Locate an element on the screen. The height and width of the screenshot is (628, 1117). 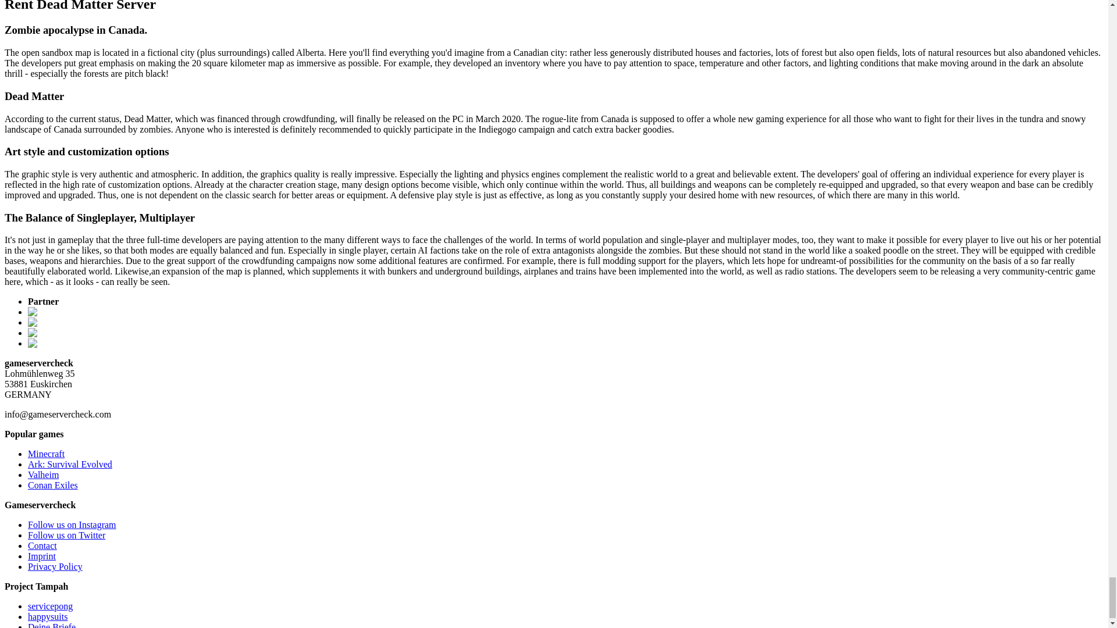
Valheim is located at coordinates (43, 474).